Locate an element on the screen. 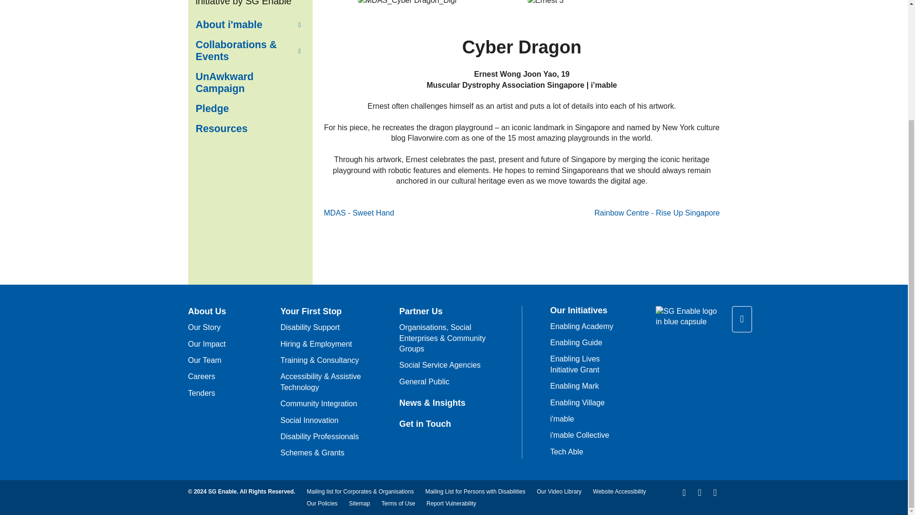 This screenshot has height=515, width=915. SG Enable Facebook Page is located at coordinates (684, 492).